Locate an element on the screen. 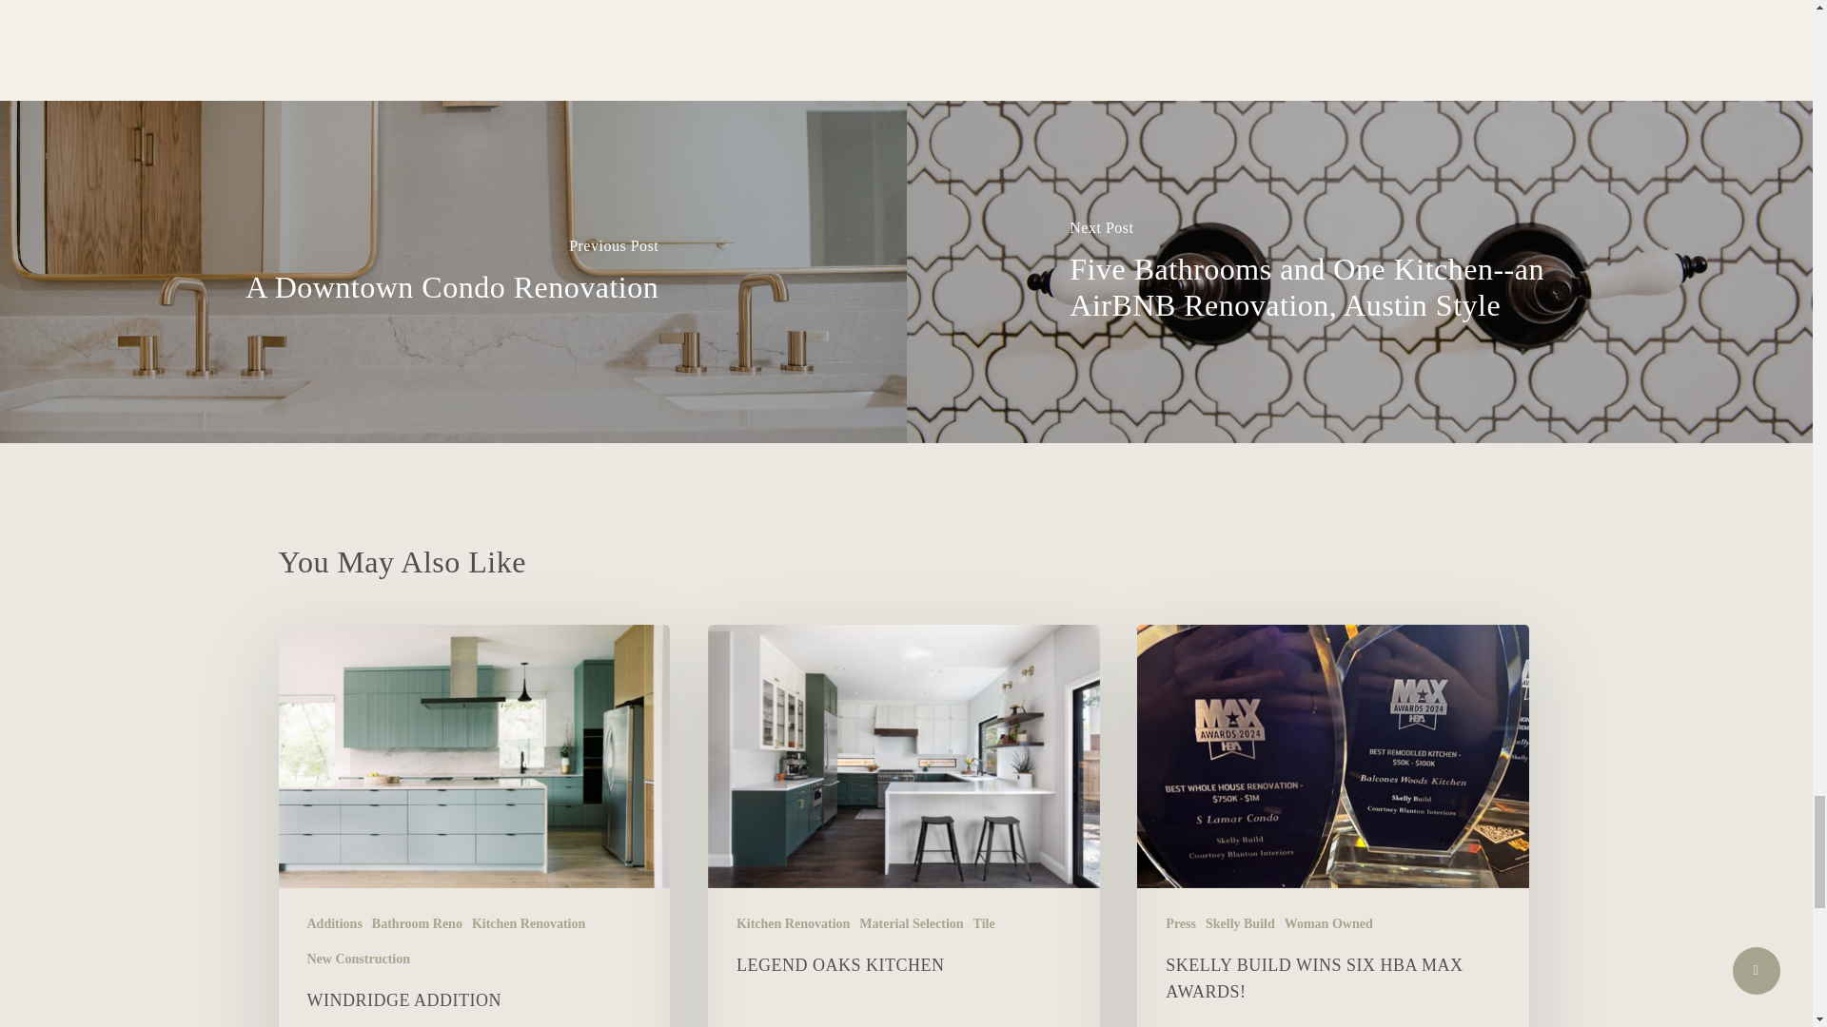 This screenshot has height=1027, width=1827. Additions is located at coordinates (334, 923).